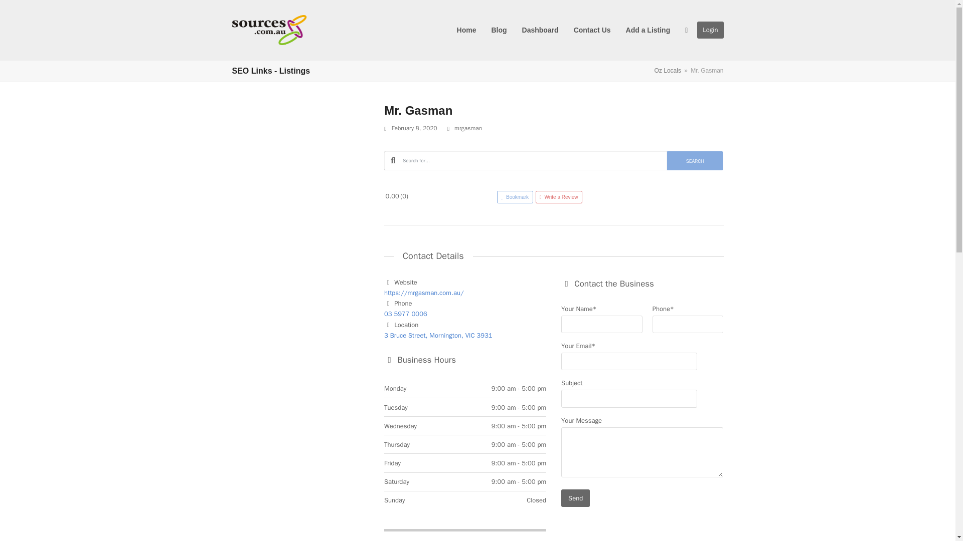 This screenshot has width=963, height=541. Describe the element at coordinates (575, 498) in the screenshot. I see `Send` at that location.